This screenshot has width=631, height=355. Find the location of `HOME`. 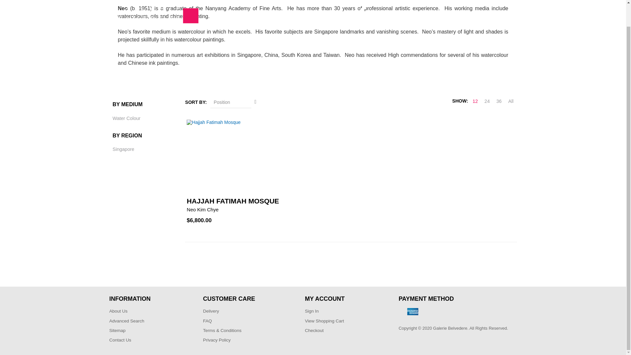

HOME is located at coordinates (233, 3).